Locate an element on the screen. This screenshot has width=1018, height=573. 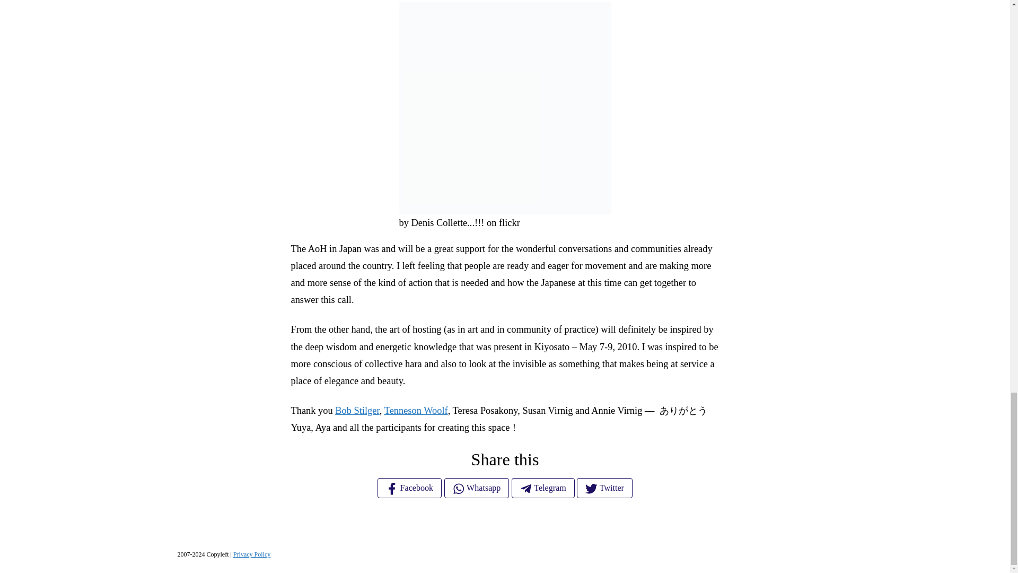
Facebook is located at coordinates (409, 488).